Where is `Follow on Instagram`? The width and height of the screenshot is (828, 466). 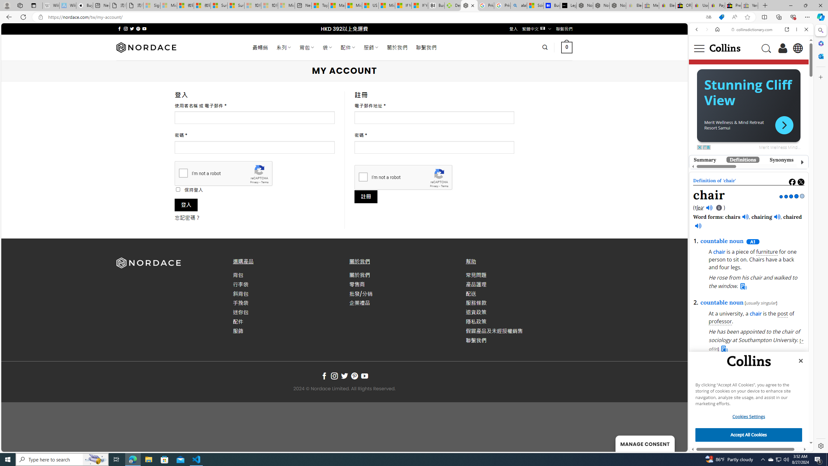
Follow on Instagram is located at coordinates (334, 376).